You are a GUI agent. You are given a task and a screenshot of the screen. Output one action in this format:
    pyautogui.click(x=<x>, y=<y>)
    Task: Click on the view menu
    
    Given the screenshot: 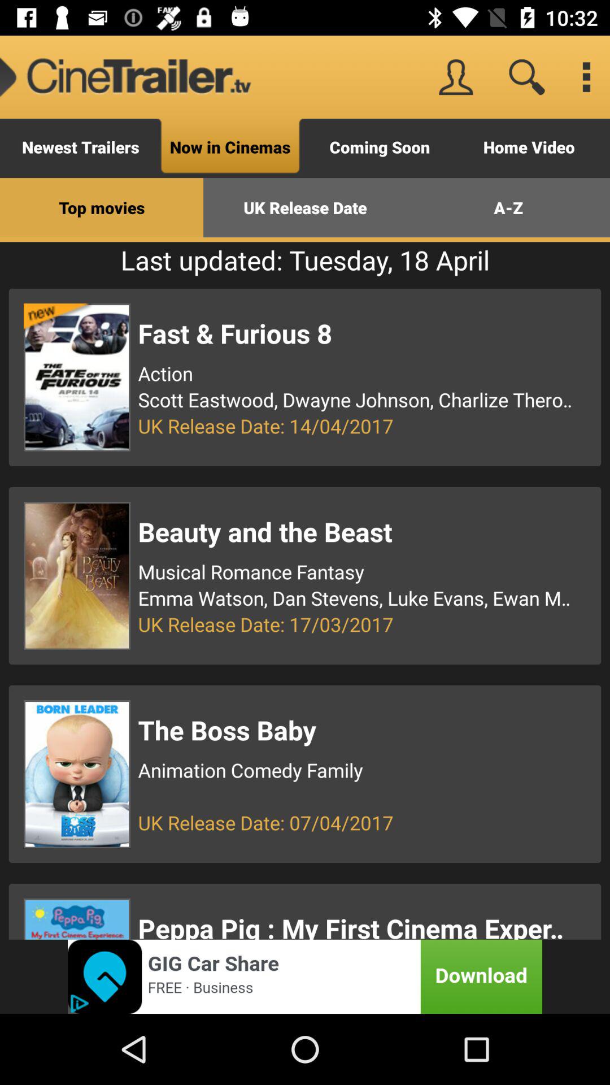 What is the action you would take?
    pyautogui.click(x=586, y=77)
    